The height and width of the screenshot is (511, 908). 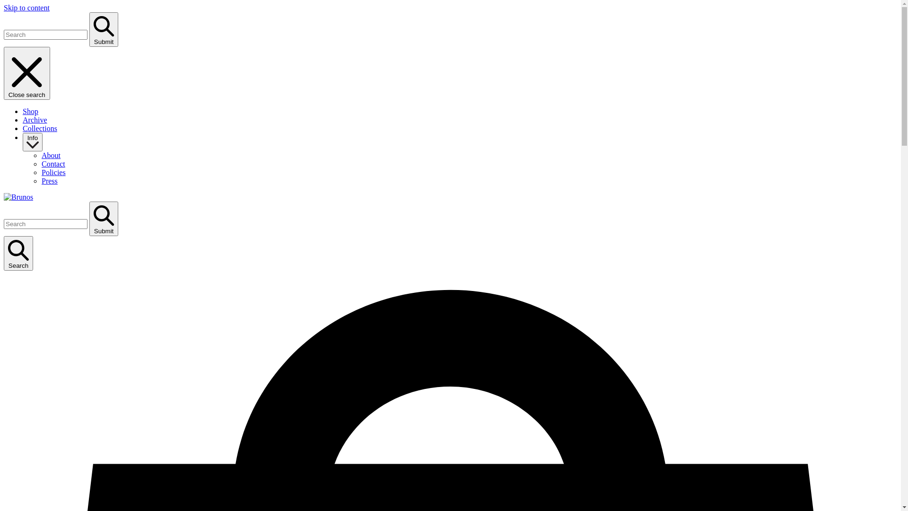 What do you see at coordinates (104, 29) in the screenshot?
I see `Submit` at bounding box center [104, 29].